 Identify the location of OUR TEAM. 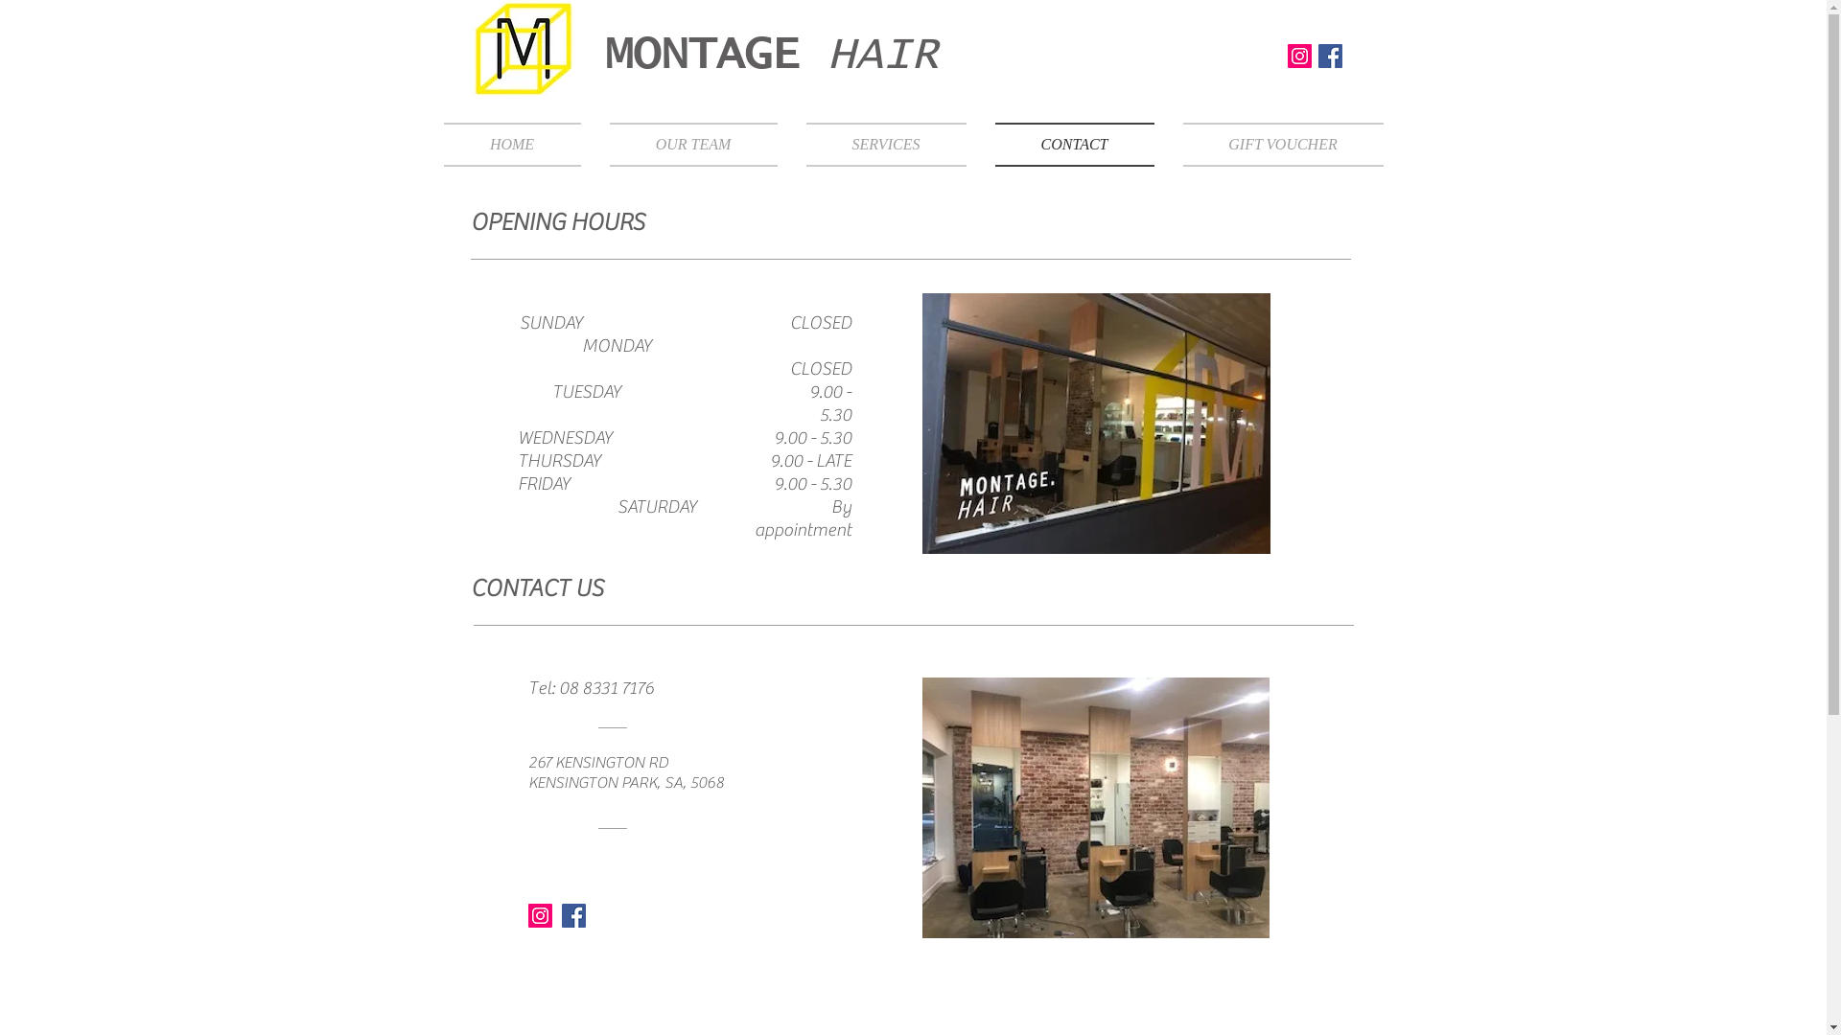
(692, 145).